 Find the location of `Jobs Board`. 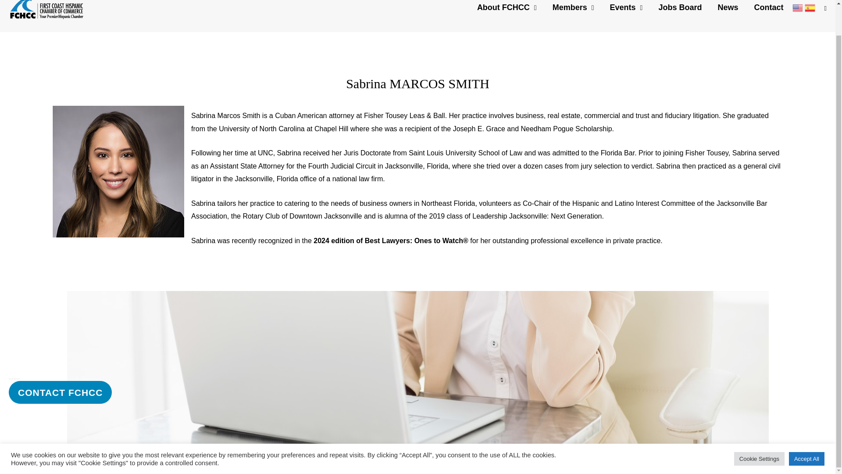

Jobs Board is located at coordinates (680, 16).